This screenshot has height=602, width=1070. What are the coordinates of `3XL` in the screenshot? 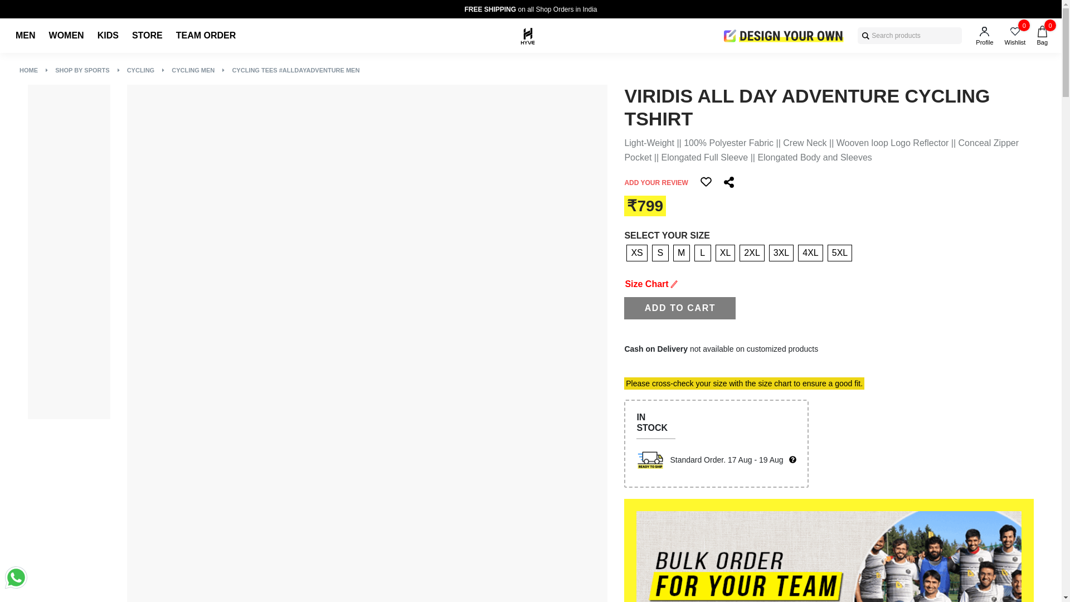 It's located at (781, 253).